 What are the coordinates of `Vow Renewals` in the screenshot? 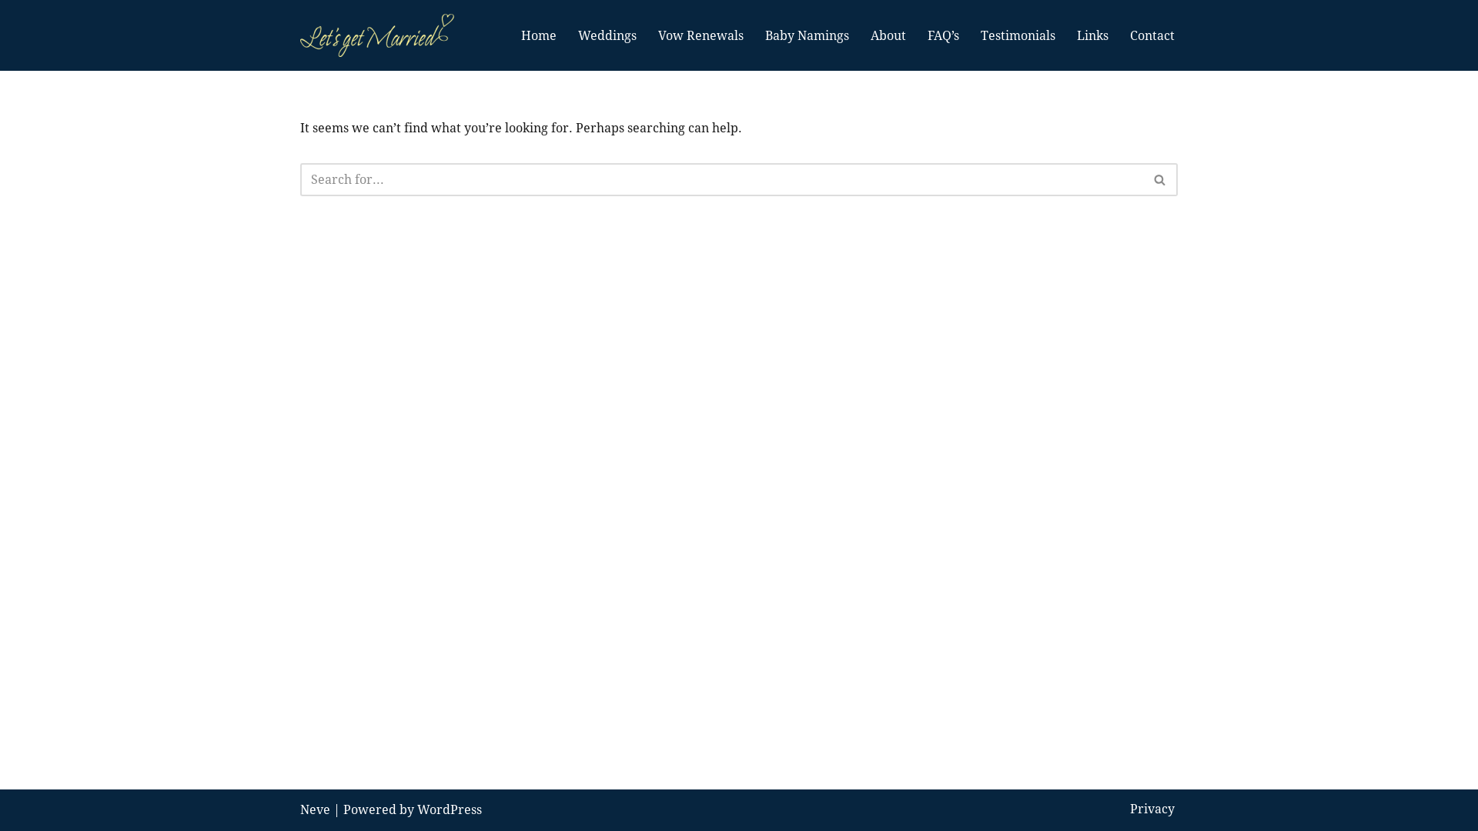 It's located at (701, 35).